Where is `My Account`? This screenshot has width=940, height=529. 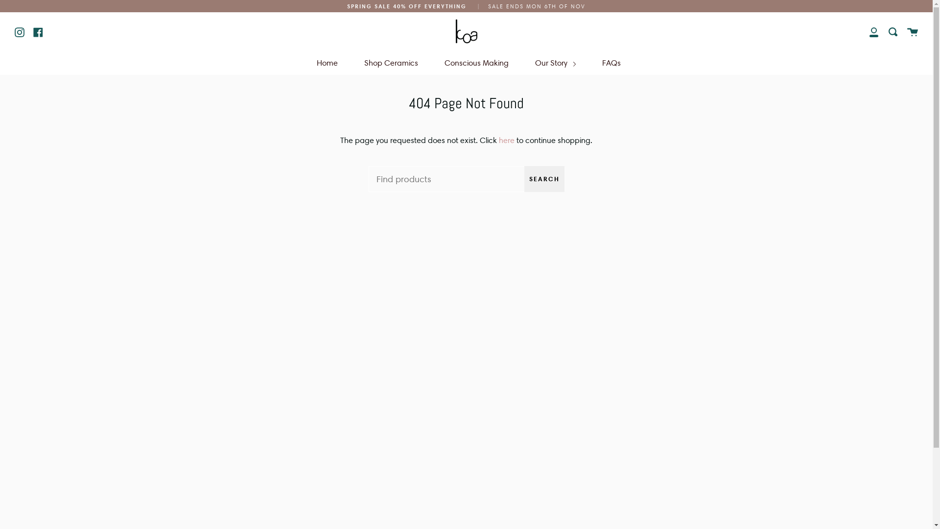 My Account is located at coordinates (874, 31).